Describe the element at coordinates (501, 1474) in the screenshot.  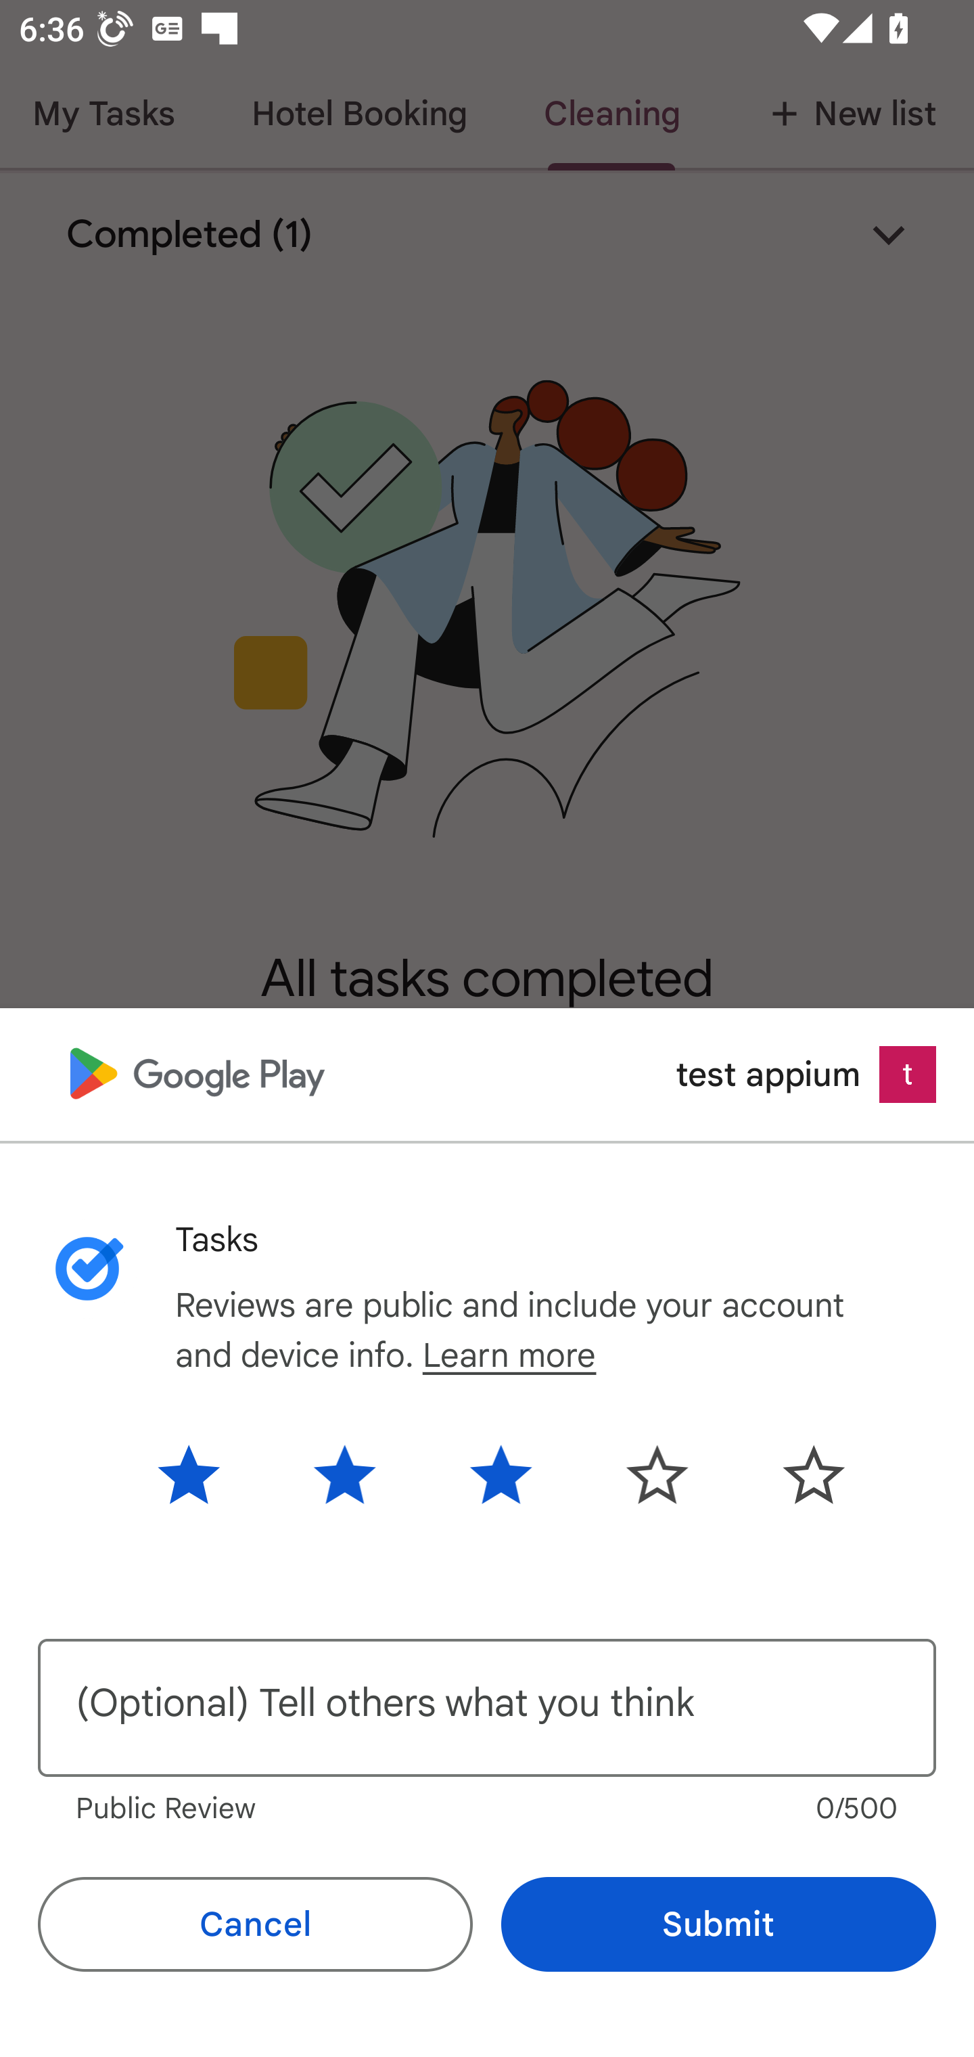
I see `Third star selected` at that location.